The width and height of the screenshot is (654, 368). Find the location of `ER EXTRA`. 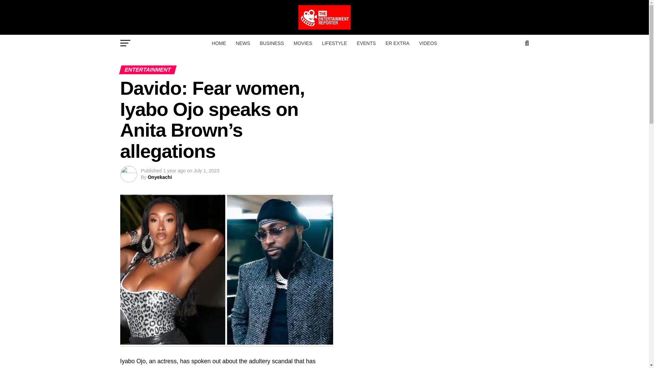

ER EXTRA is located at coordinates (397, 43).